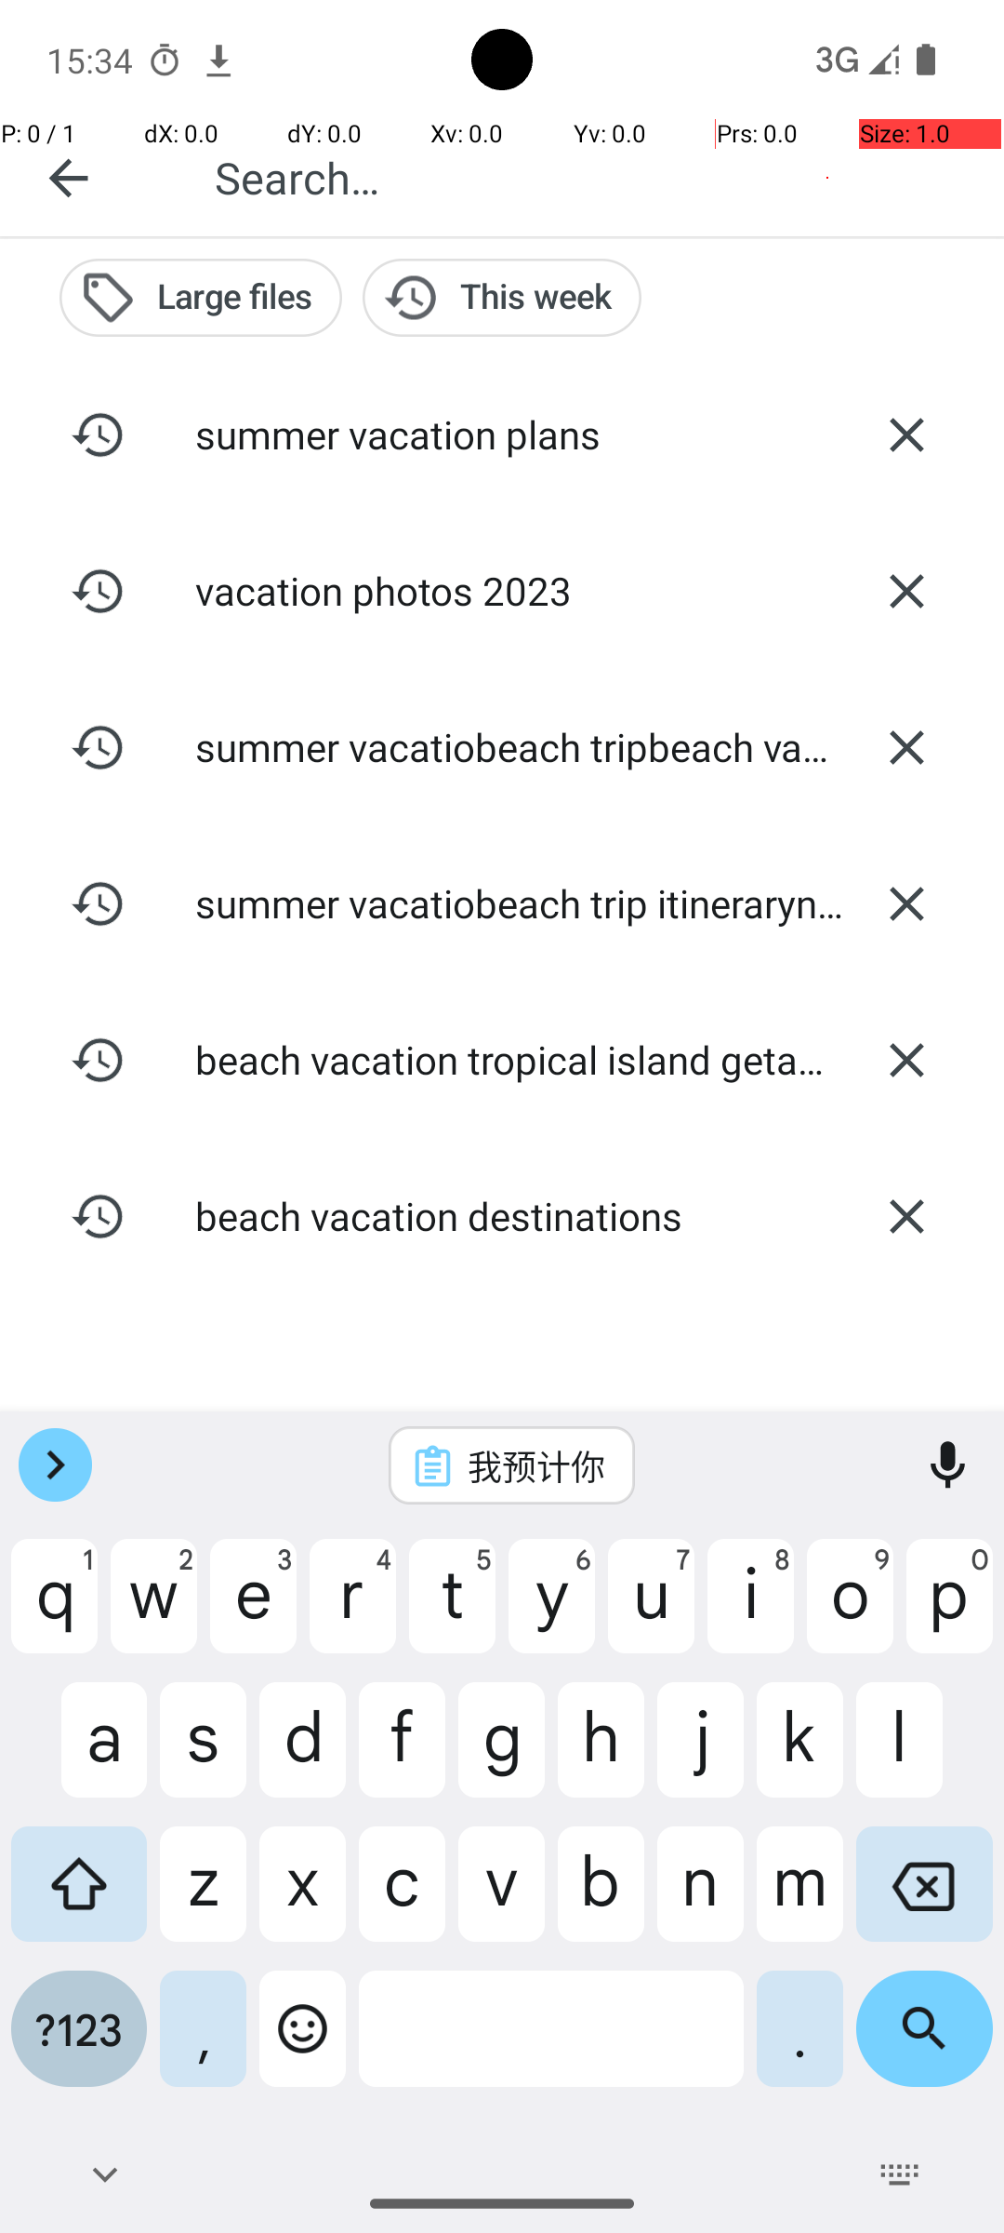  Describe the element at coordinates (502, 1059) in the screenshot. I see `beach vacation tropical island getawaysdestinations` at that location.